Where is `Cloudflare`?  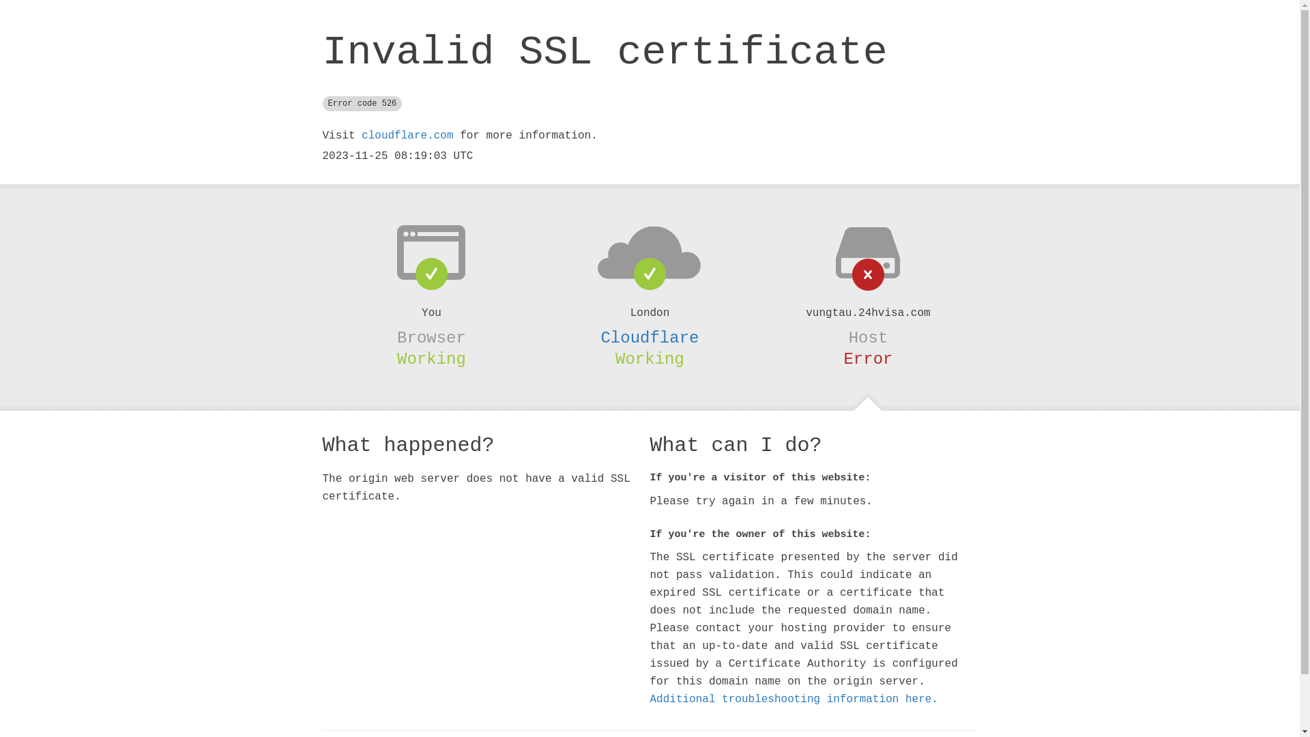 Cloudflare is located at coordinates (650, 338).